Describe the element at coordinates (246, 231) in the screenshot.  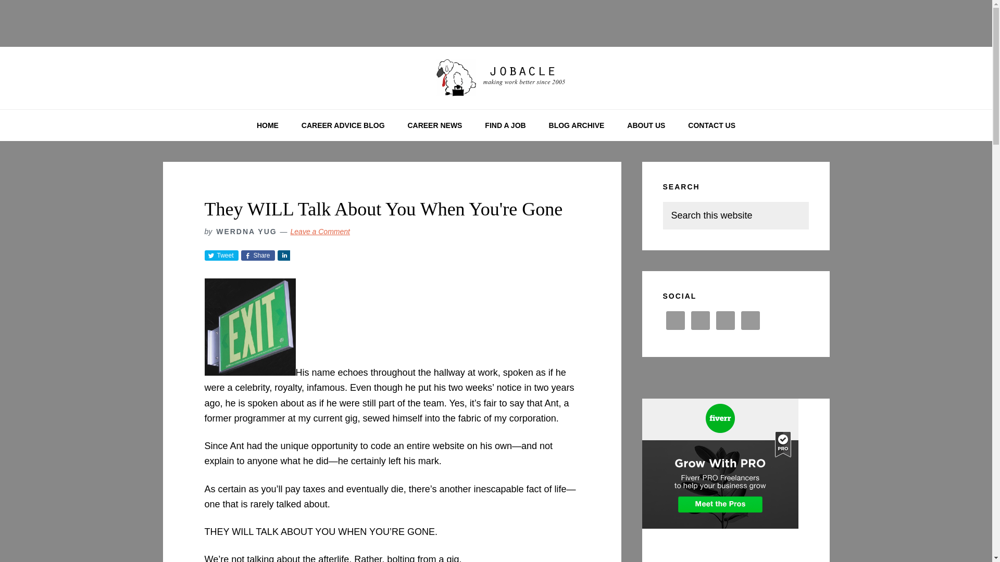
I see `WERDNA YUG` at that location.